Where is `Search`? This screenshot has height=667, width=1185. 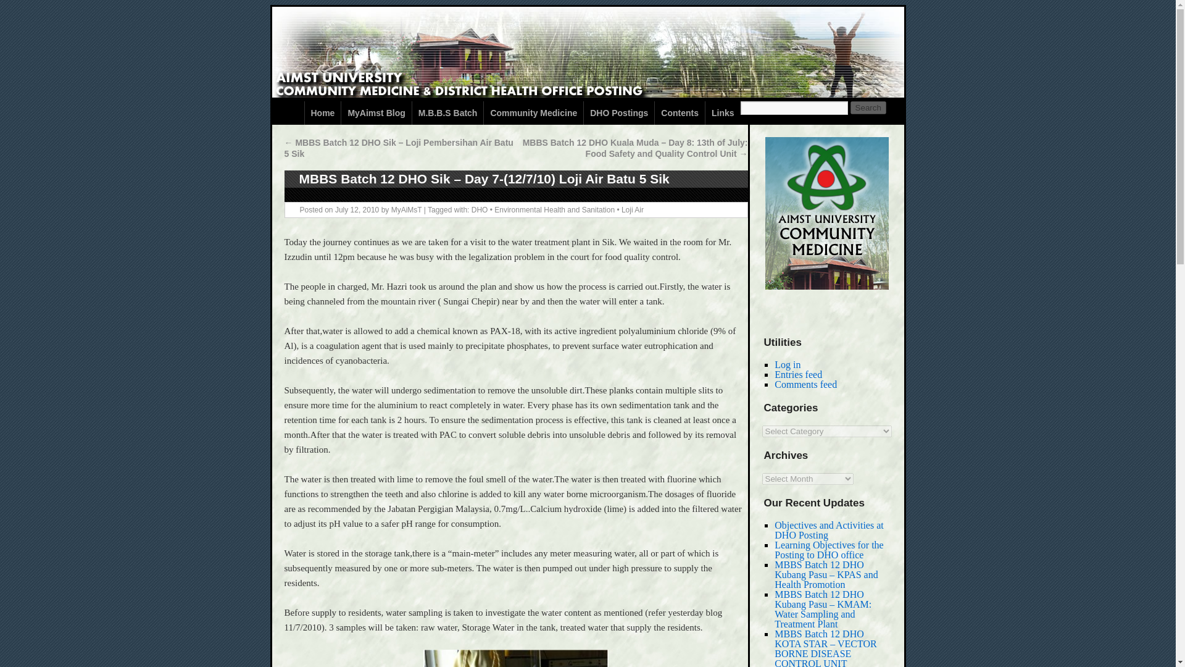
Search is located at coordinates (868, 107).